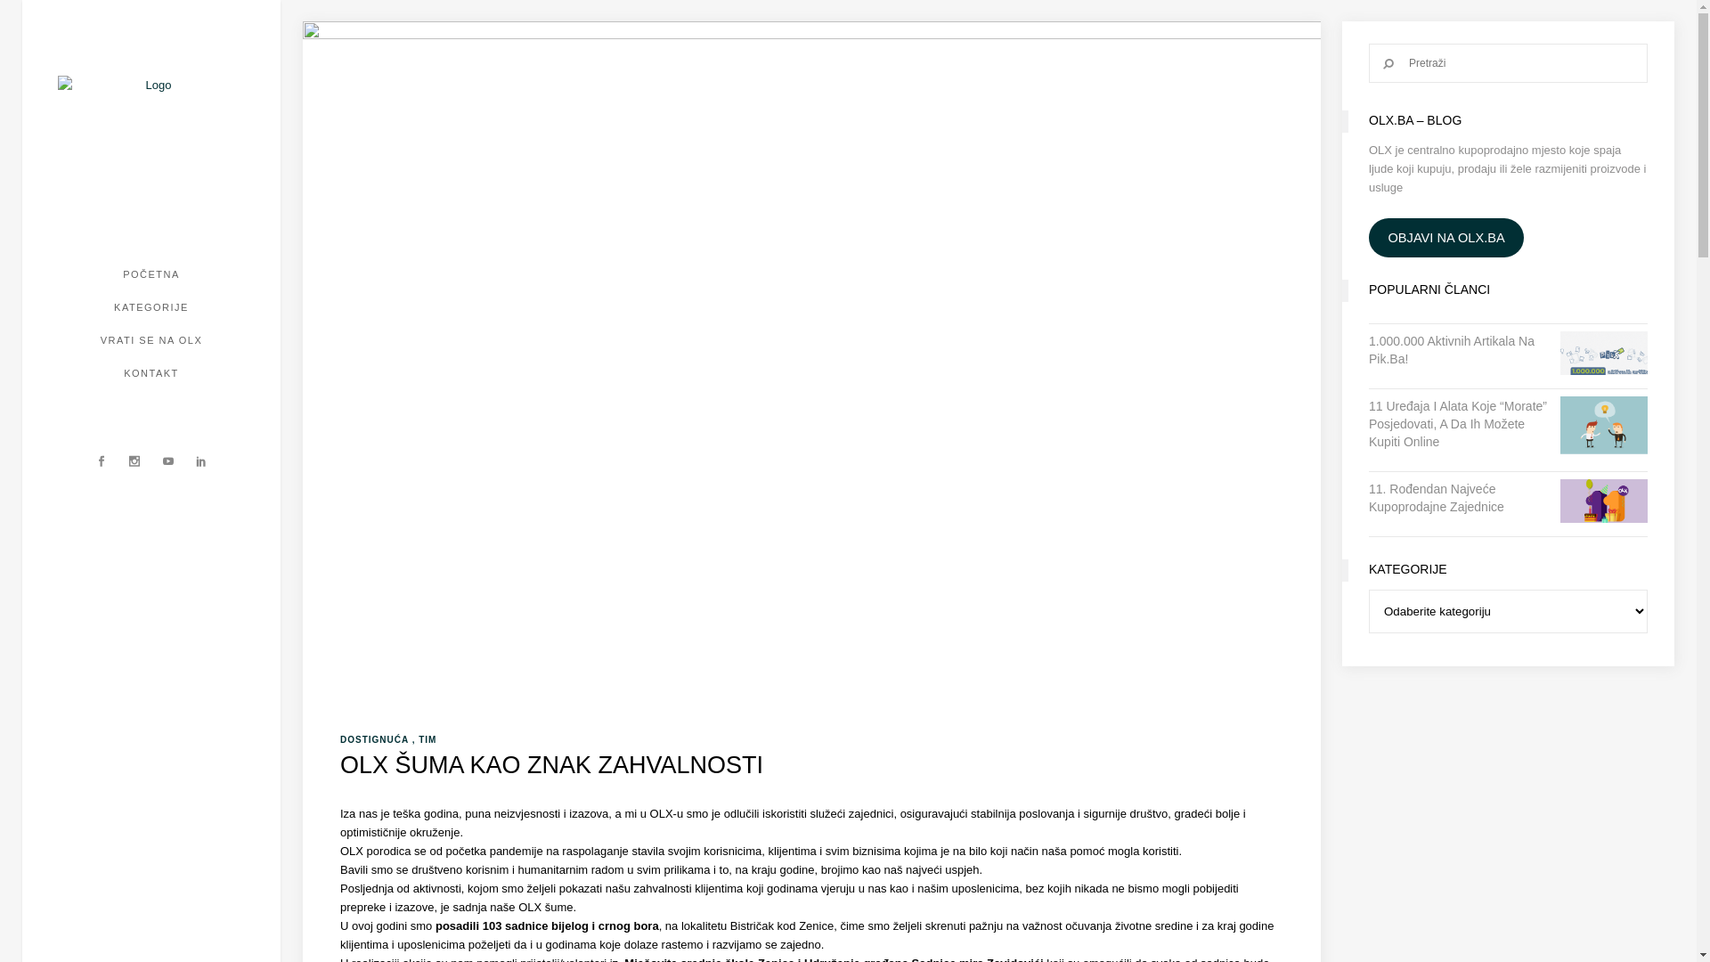 The height and width of the screenshot is (962, 1710). Describe the element at coordinates (151, 374) in the screenshot. I see `KONTAKT` at that location.